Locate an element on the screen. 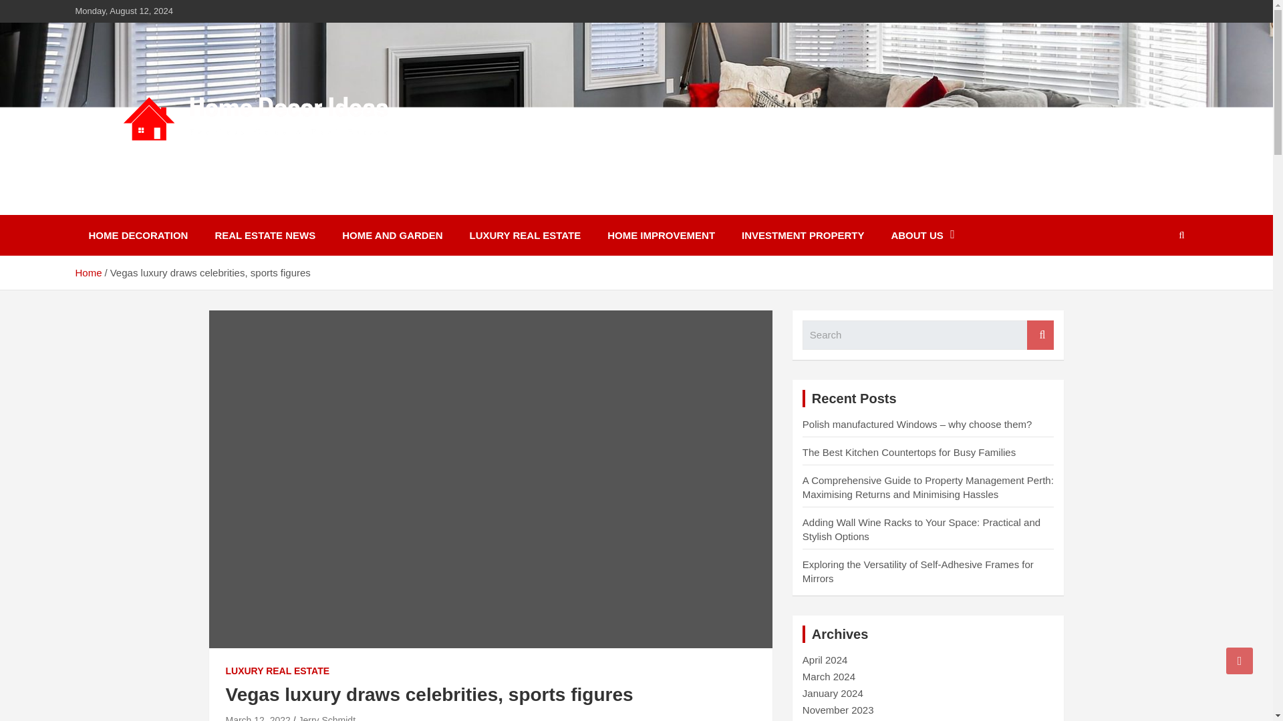 The height and width of the screenshot is (721, 1283). Jerry Schmidt is located at coordinates (326, 718).